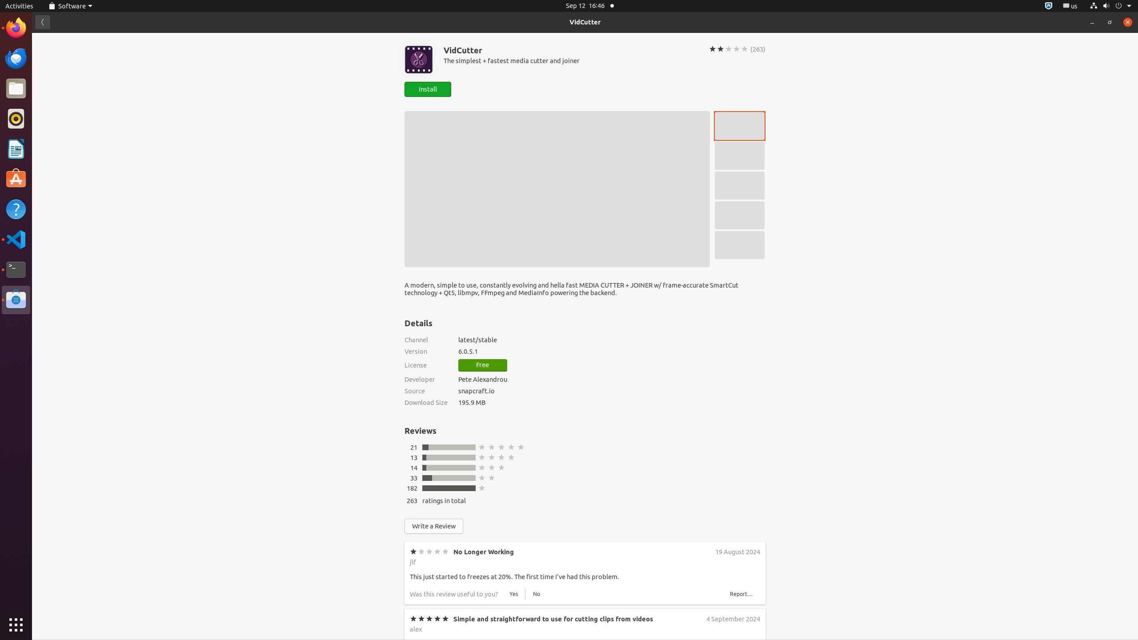 The height and width of the screenshot is (640, 1138). I want to click on Write a Review, so click(434, 526).